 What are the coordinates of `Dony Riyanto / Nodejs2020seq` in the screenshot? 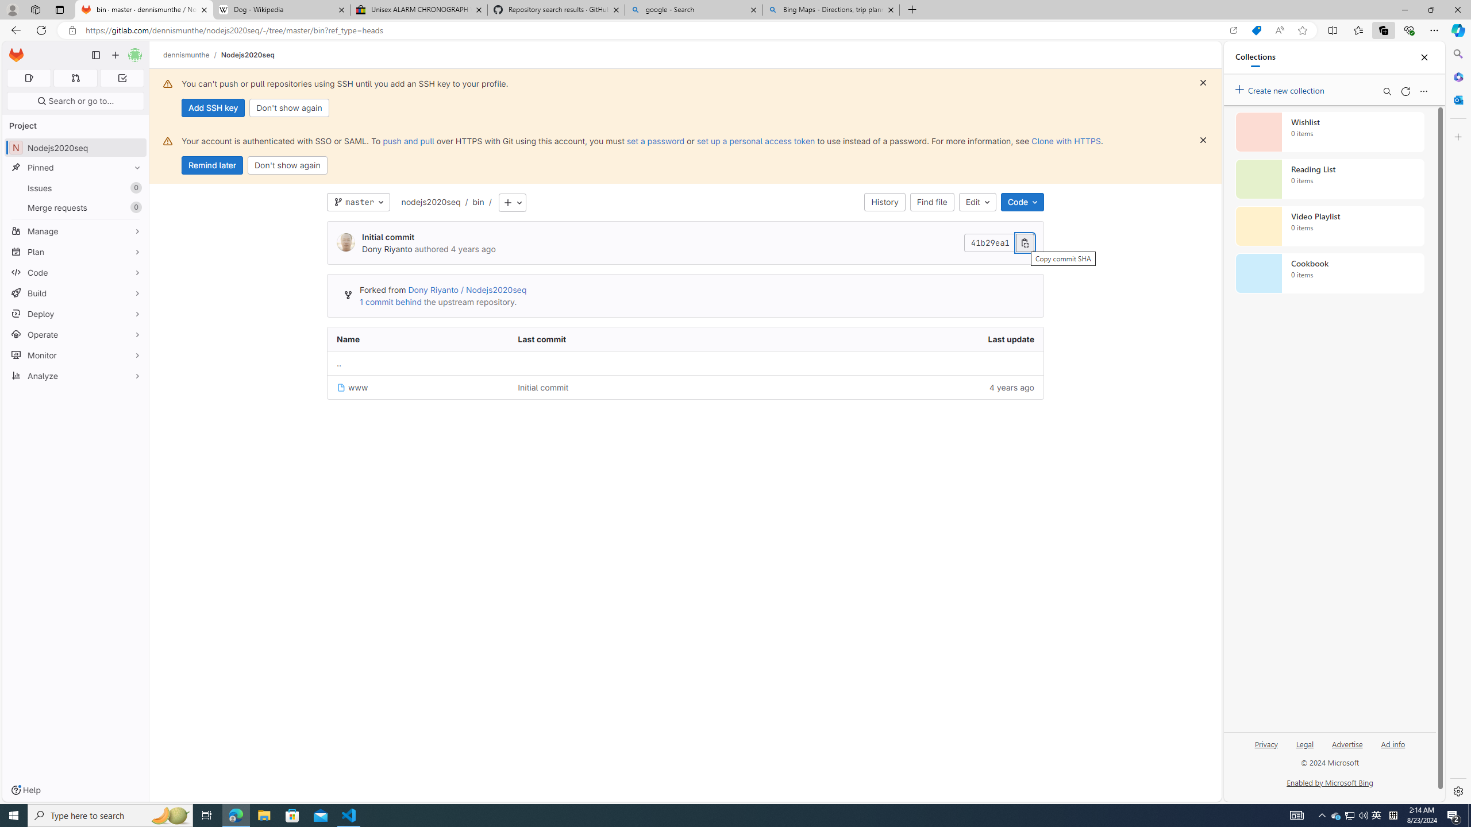 It's located at (467, 289).